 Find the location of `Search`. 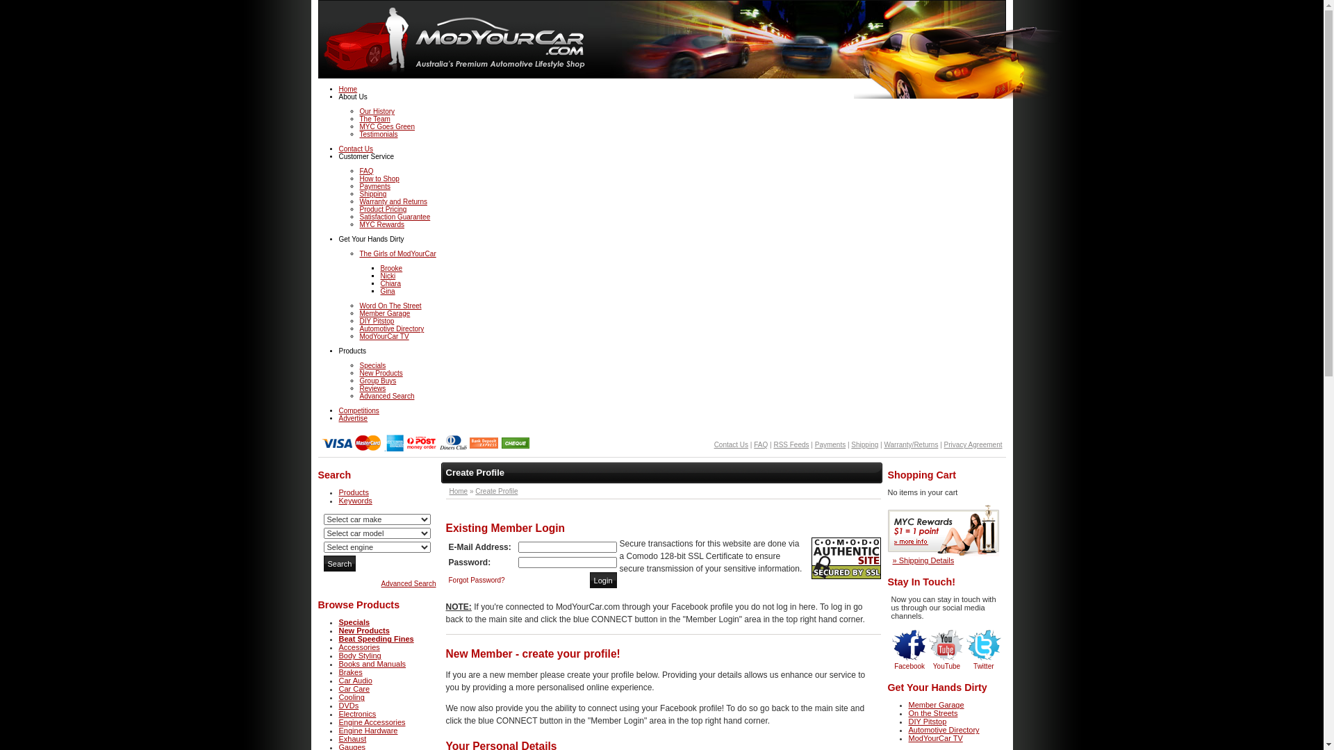

Search is located at coordinates (340, 564).